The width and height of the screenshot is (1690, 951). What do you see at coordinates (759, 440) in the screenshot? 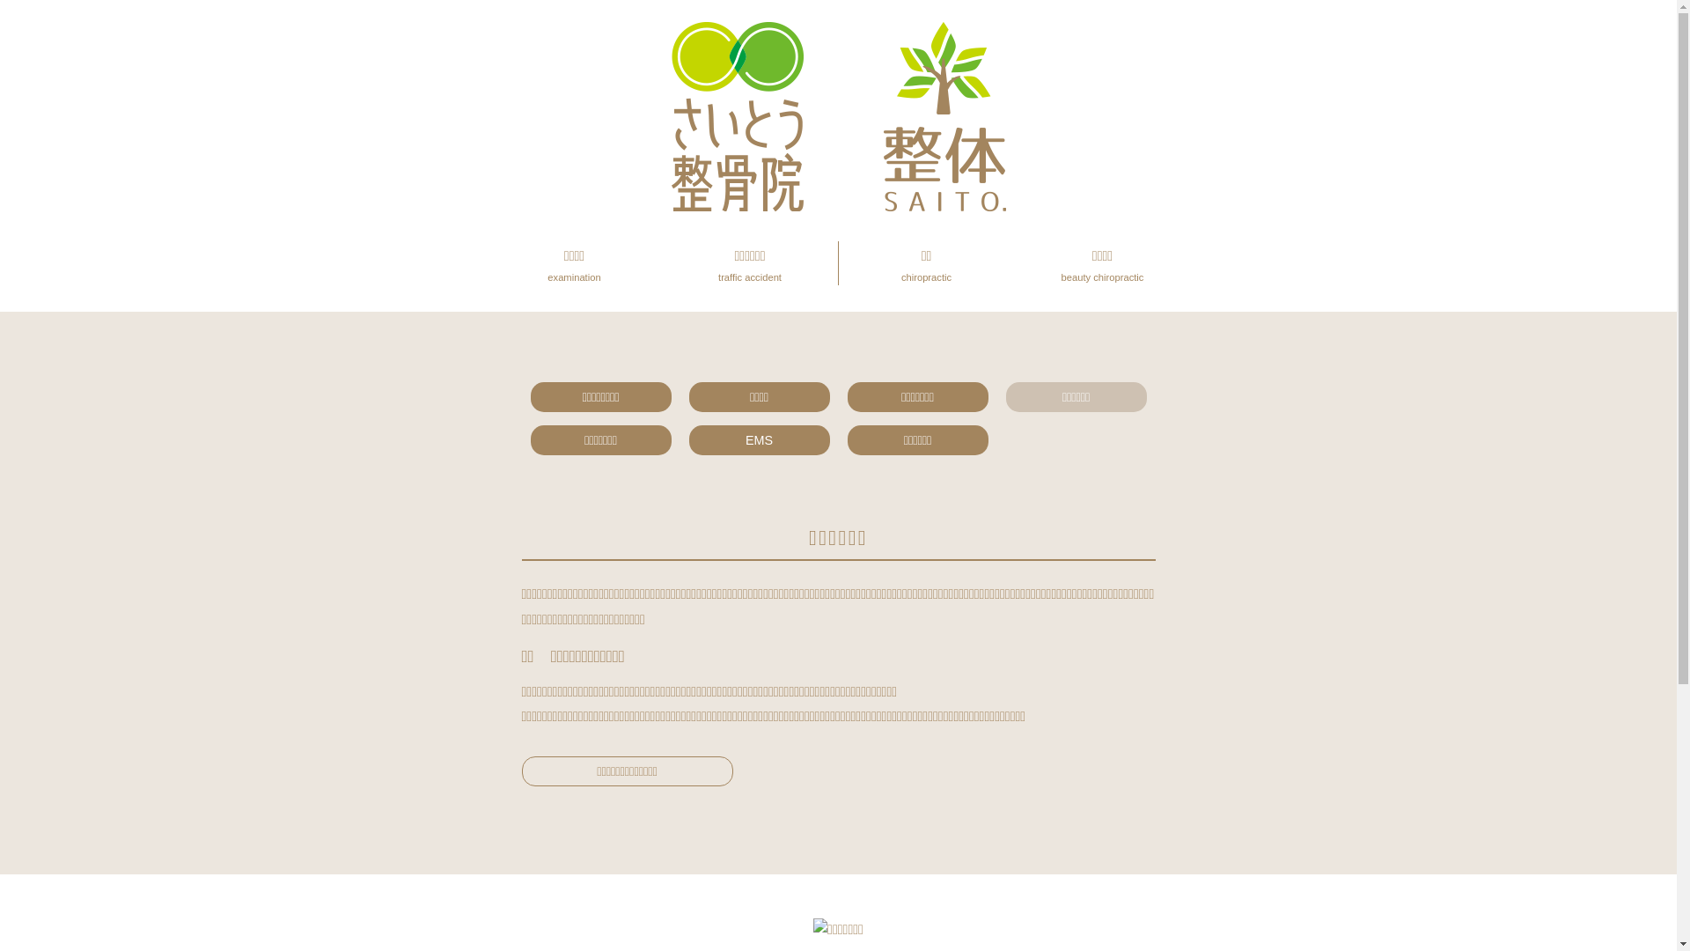
I see `EMS` at bounding box center [759, 440].